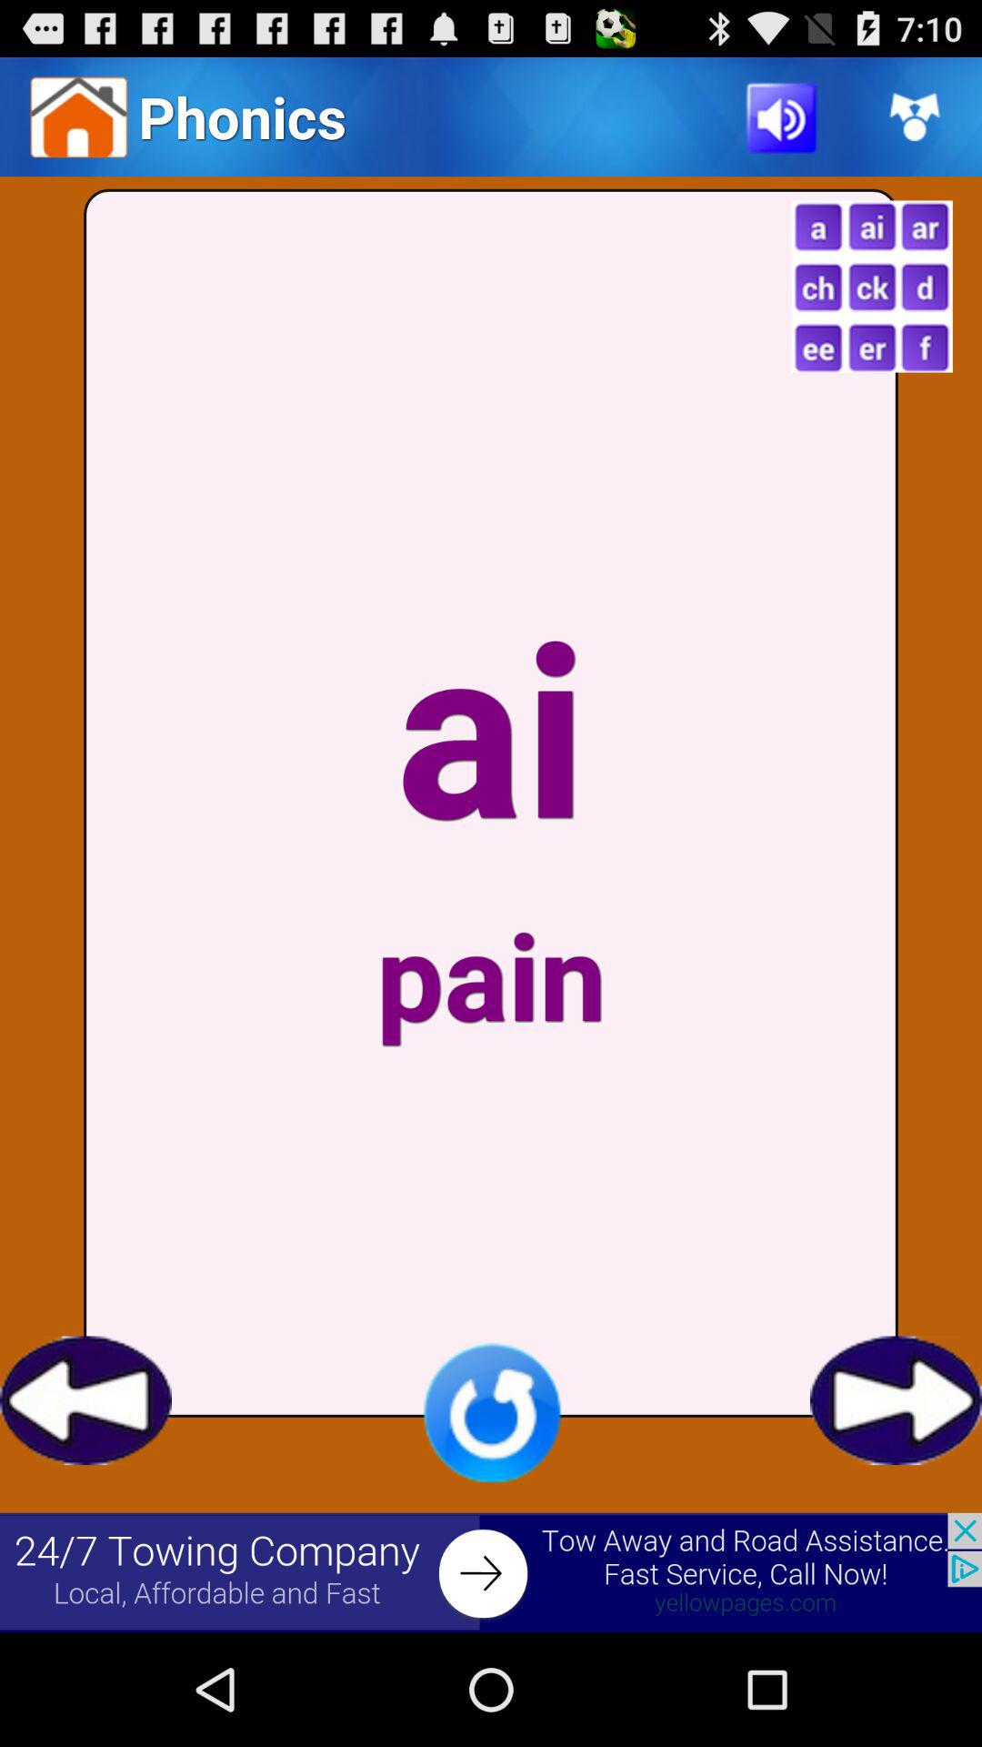 The width and height of the screenshot is (982, 1747). I want to click on click towing company, so click(491, 1572).